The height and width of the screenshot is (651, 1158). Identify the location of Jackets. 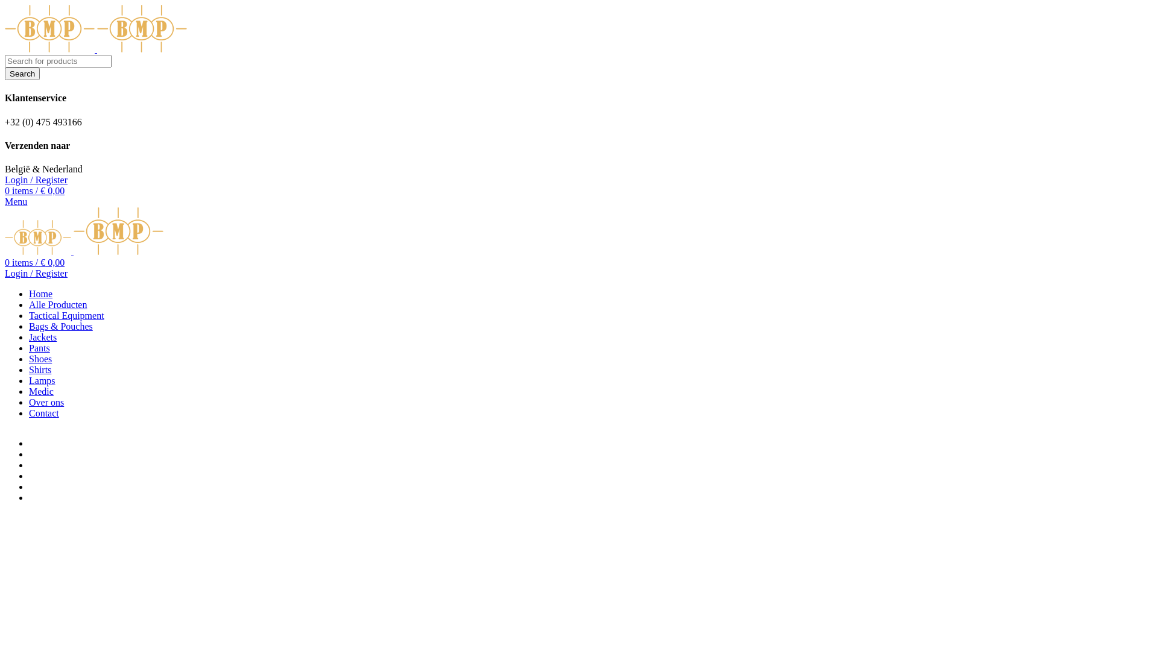
(43, 338).